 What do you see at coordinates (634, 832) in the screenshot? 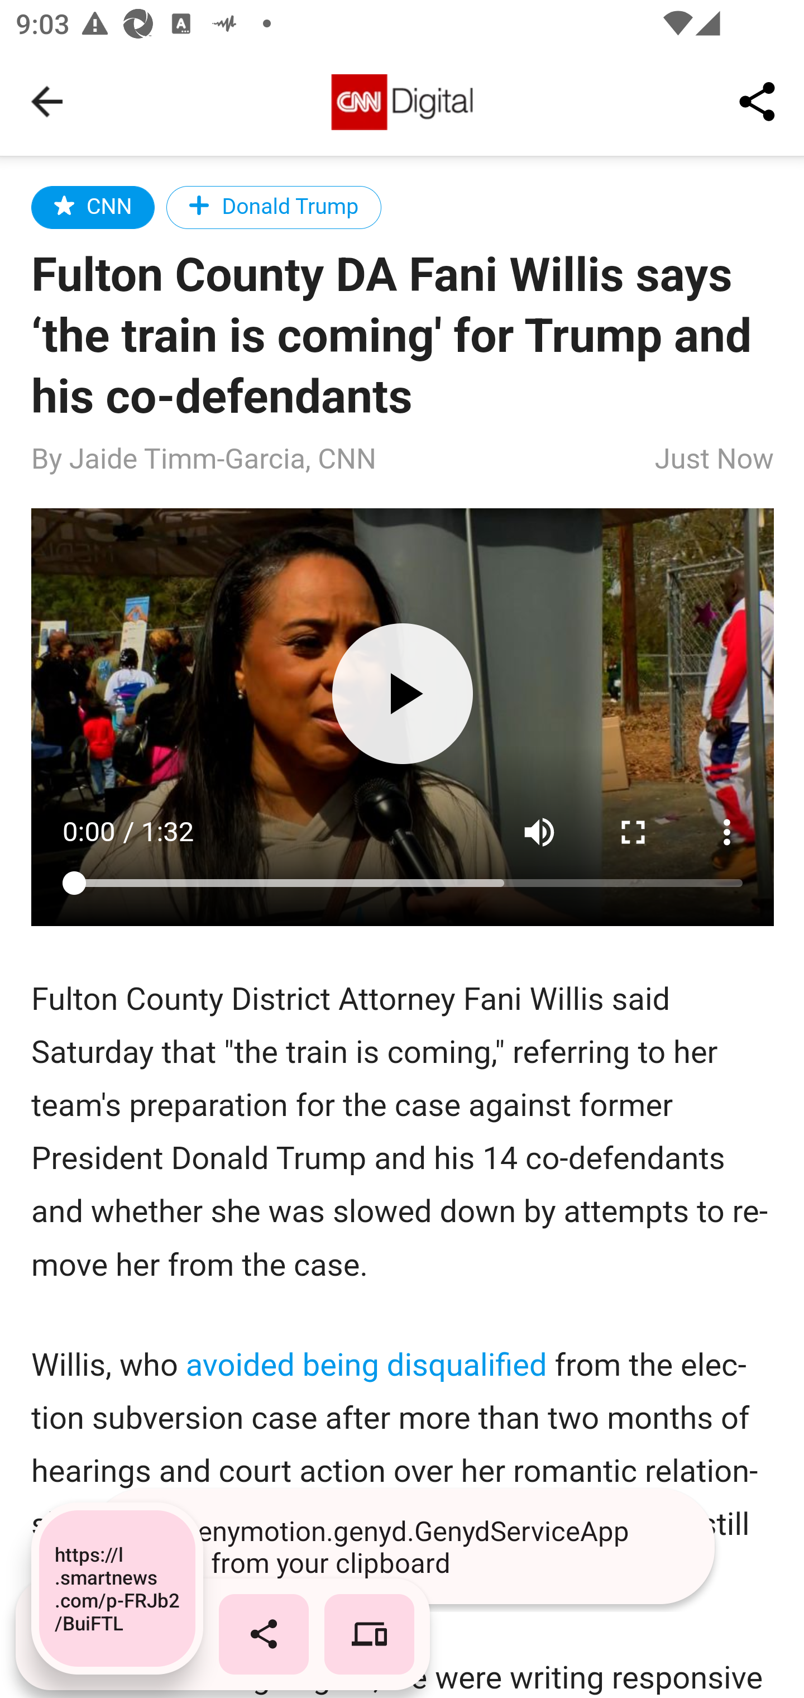
I see `enter full screen` at bounding box center [634, 832].